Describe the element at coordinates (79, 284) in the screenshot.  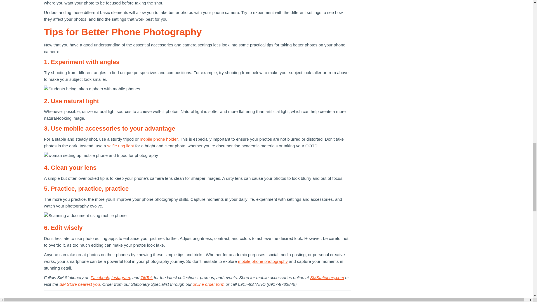
I see `SM Statiomery Store List` at that location.